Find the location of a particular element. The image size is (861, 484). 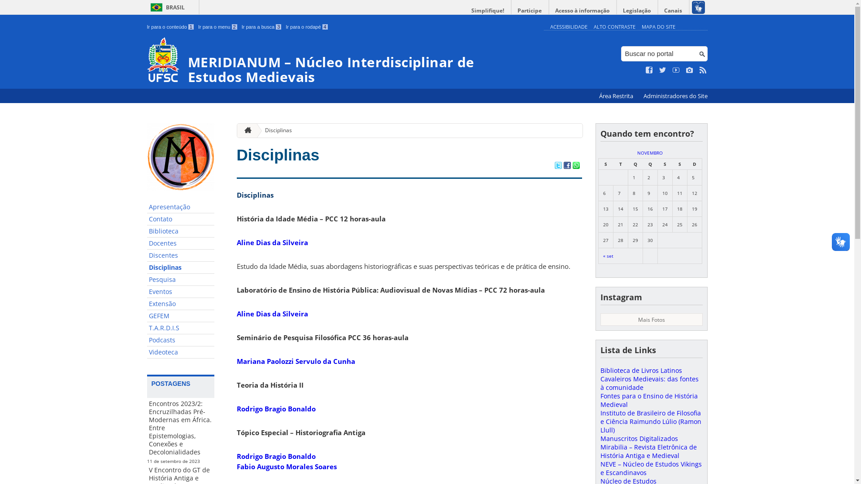

Discentes is located at coordinates (181, 255).